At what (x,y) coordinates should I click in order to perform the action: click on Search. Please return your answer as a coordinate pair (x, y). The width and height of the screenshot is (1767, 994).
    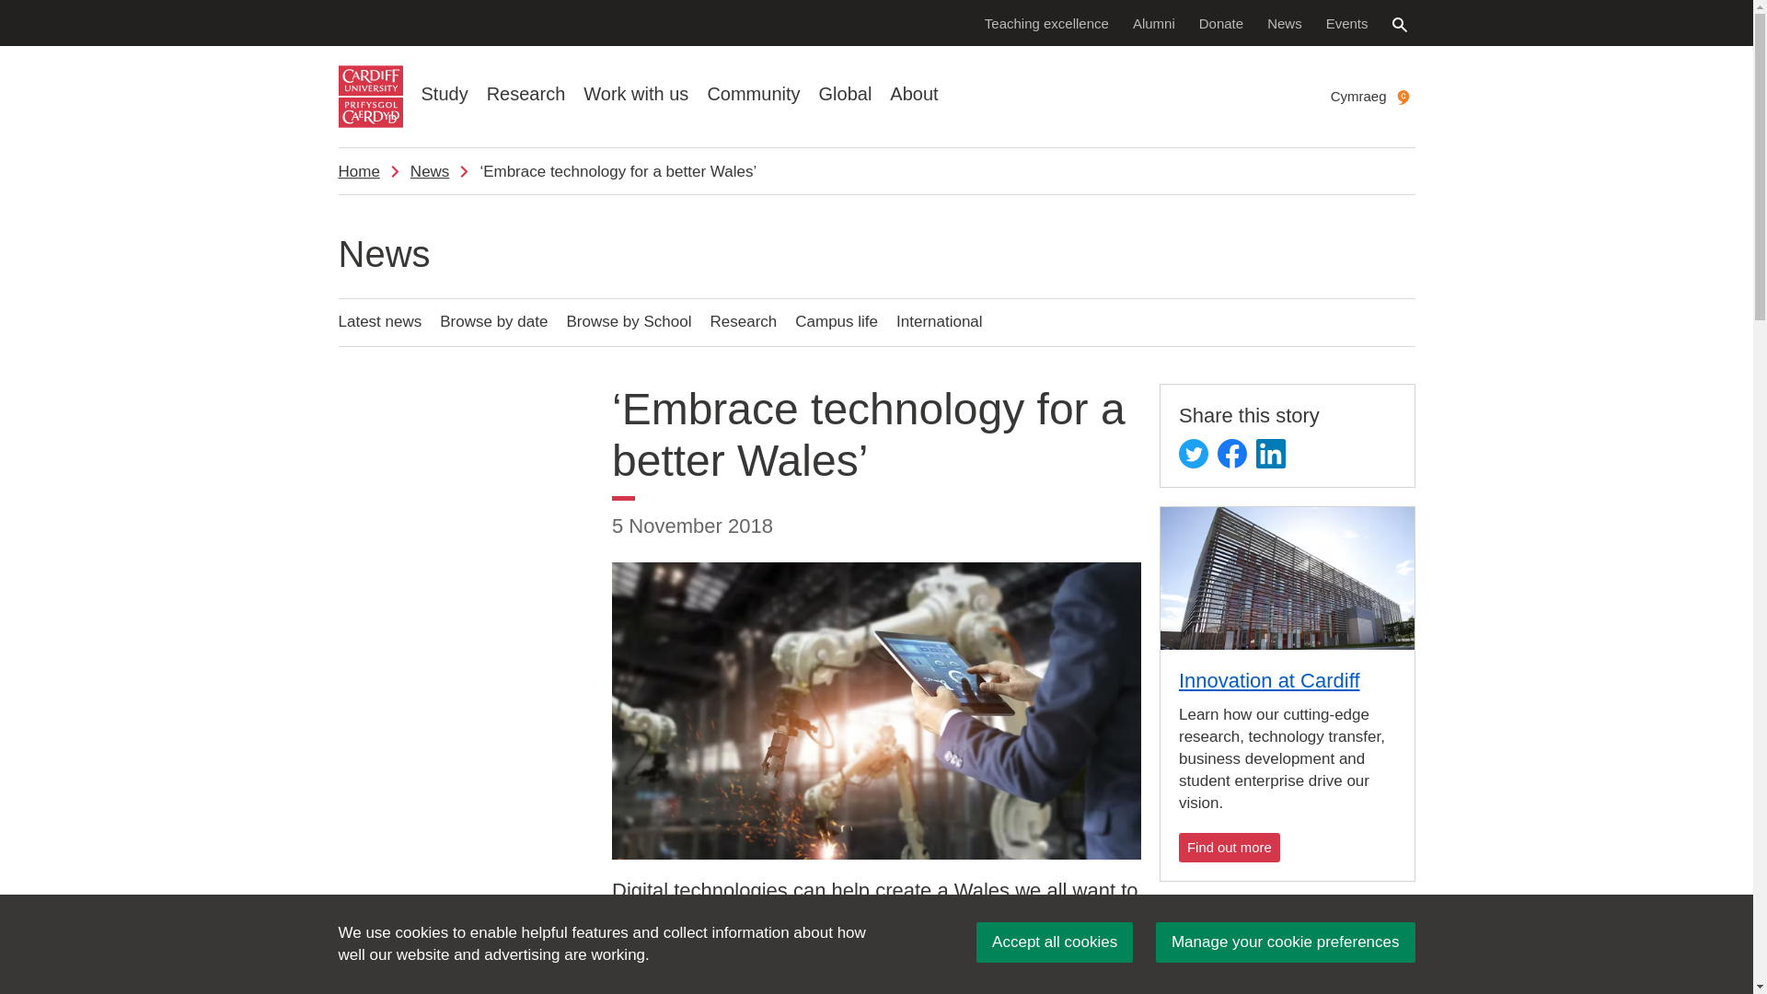
    Looking at the image, I should click on (1399, 24).